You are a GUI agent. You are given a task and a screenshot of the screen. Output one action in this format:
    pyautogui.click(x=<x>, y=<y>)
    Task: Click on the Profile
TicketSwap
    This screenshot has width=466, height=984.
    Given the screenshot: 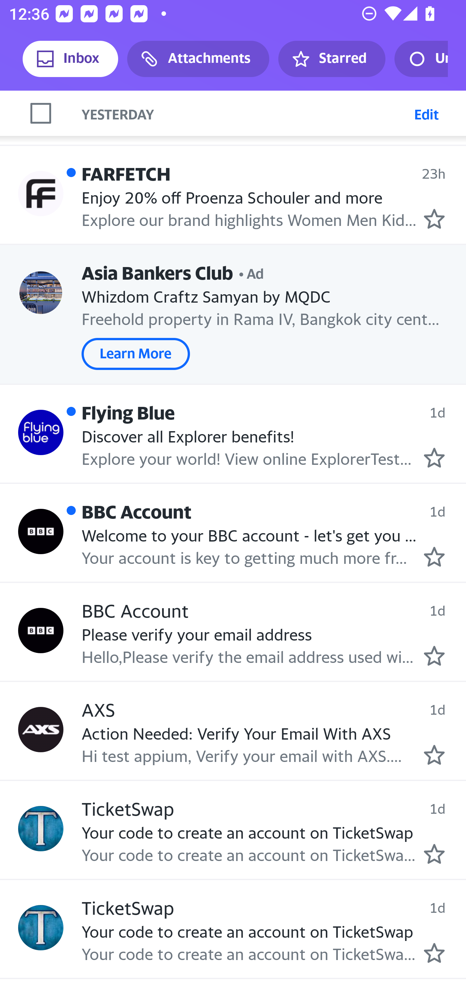 What is the action you would take?
    pyautogui.click(x=41, y=928)
    